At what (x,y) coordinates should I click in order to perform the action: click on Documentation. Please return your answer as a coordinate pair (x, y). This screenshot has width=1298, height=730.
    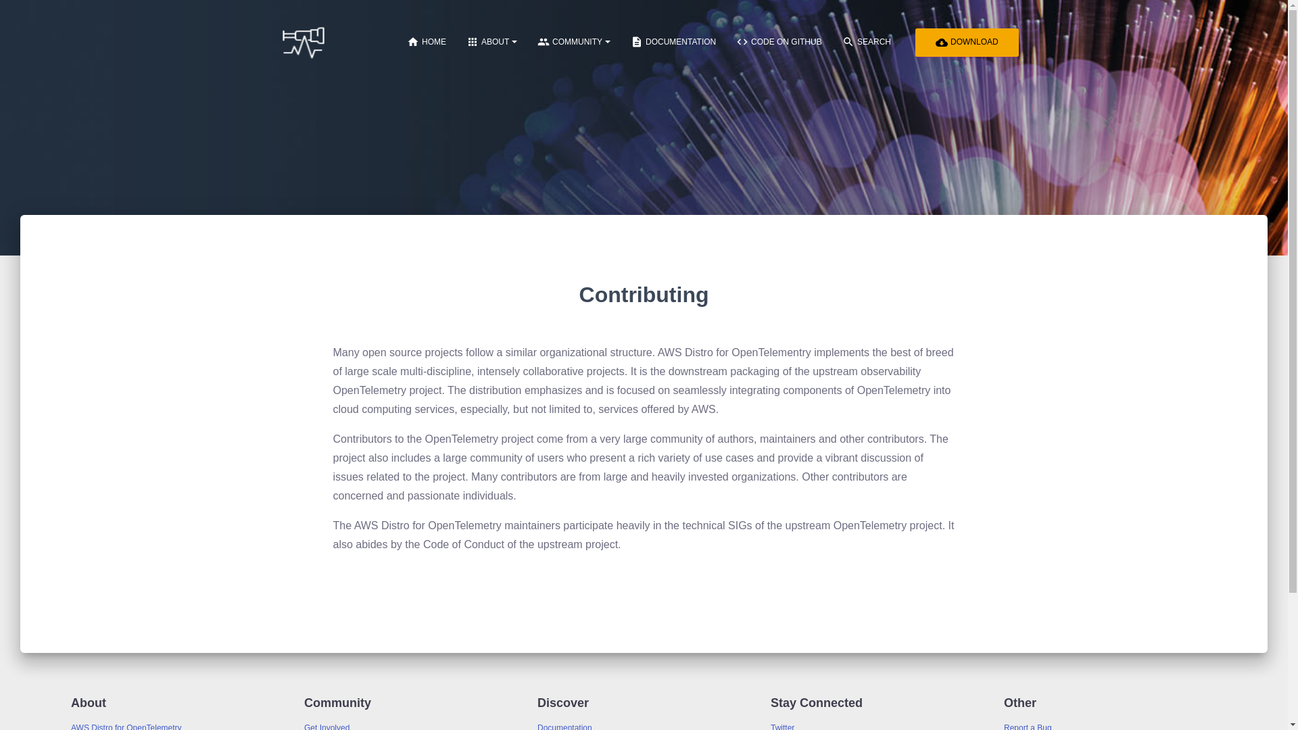
    Looking at the image, I should click on (564, 727).